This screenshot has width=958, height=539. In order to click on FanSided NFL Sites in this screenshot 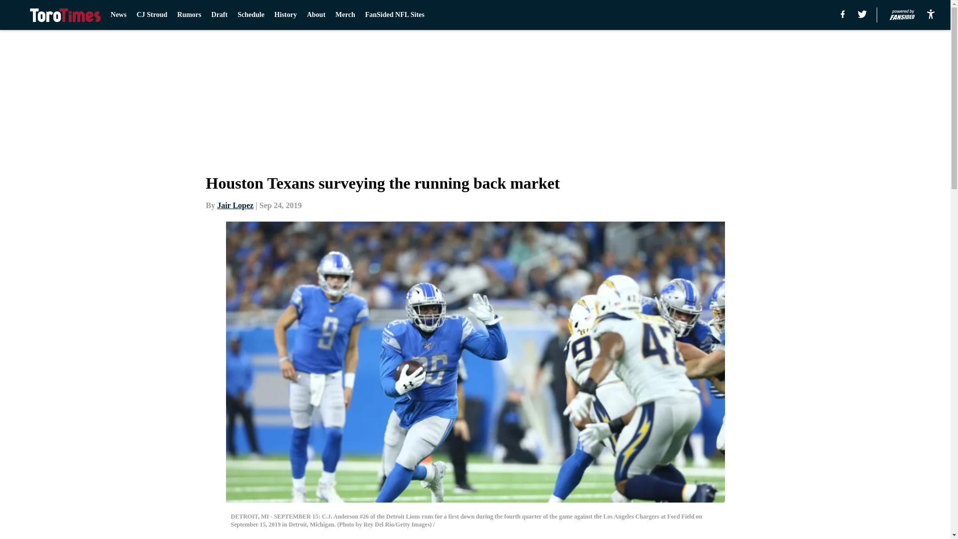, I will do `click(394, 15)`.